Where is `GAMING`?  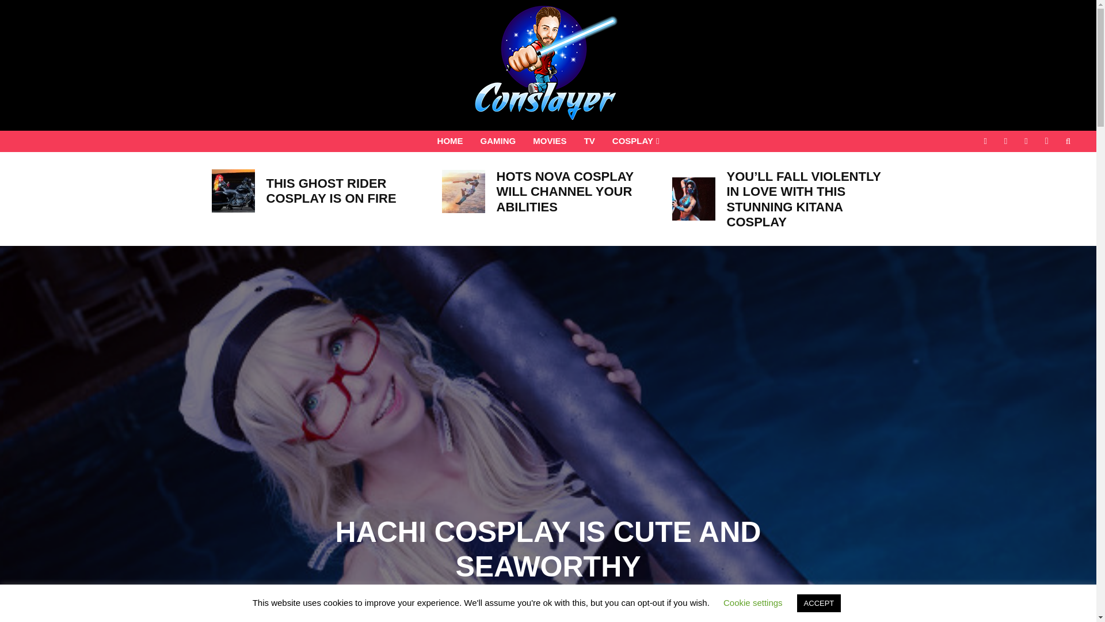
GAMING is located at coordinates (498, 141).